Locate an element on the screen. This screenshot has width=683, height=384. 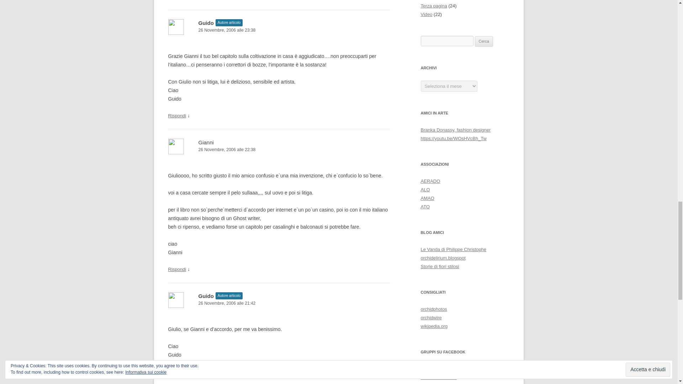
Cerca is located at coordinates (484, 41).